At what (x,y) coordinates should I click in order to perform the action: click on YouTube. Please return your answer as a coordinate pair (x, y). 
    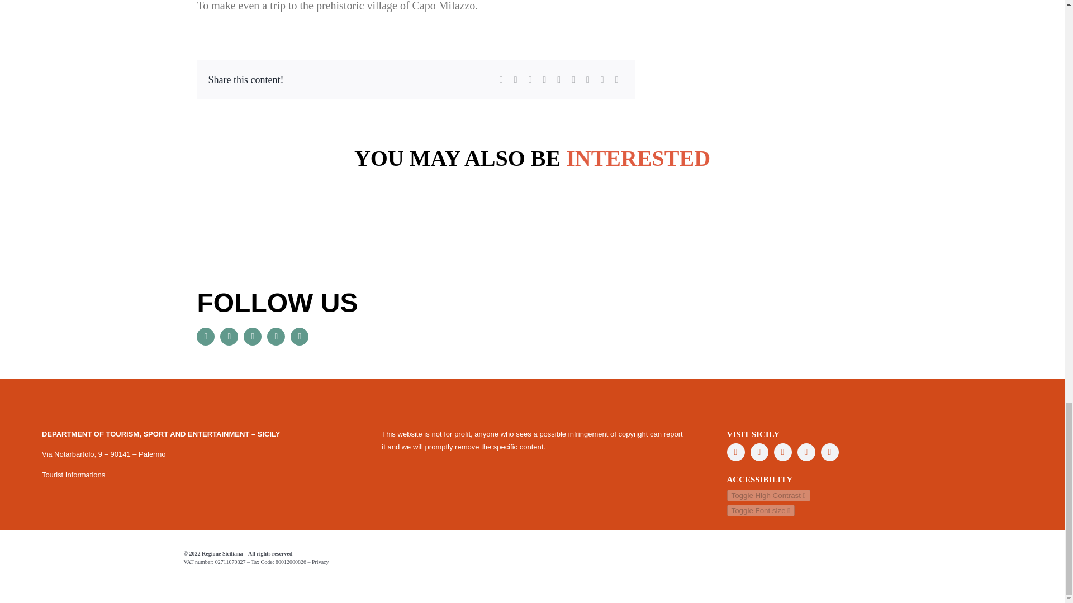
    Looking at the image, I should click on (782, 452).